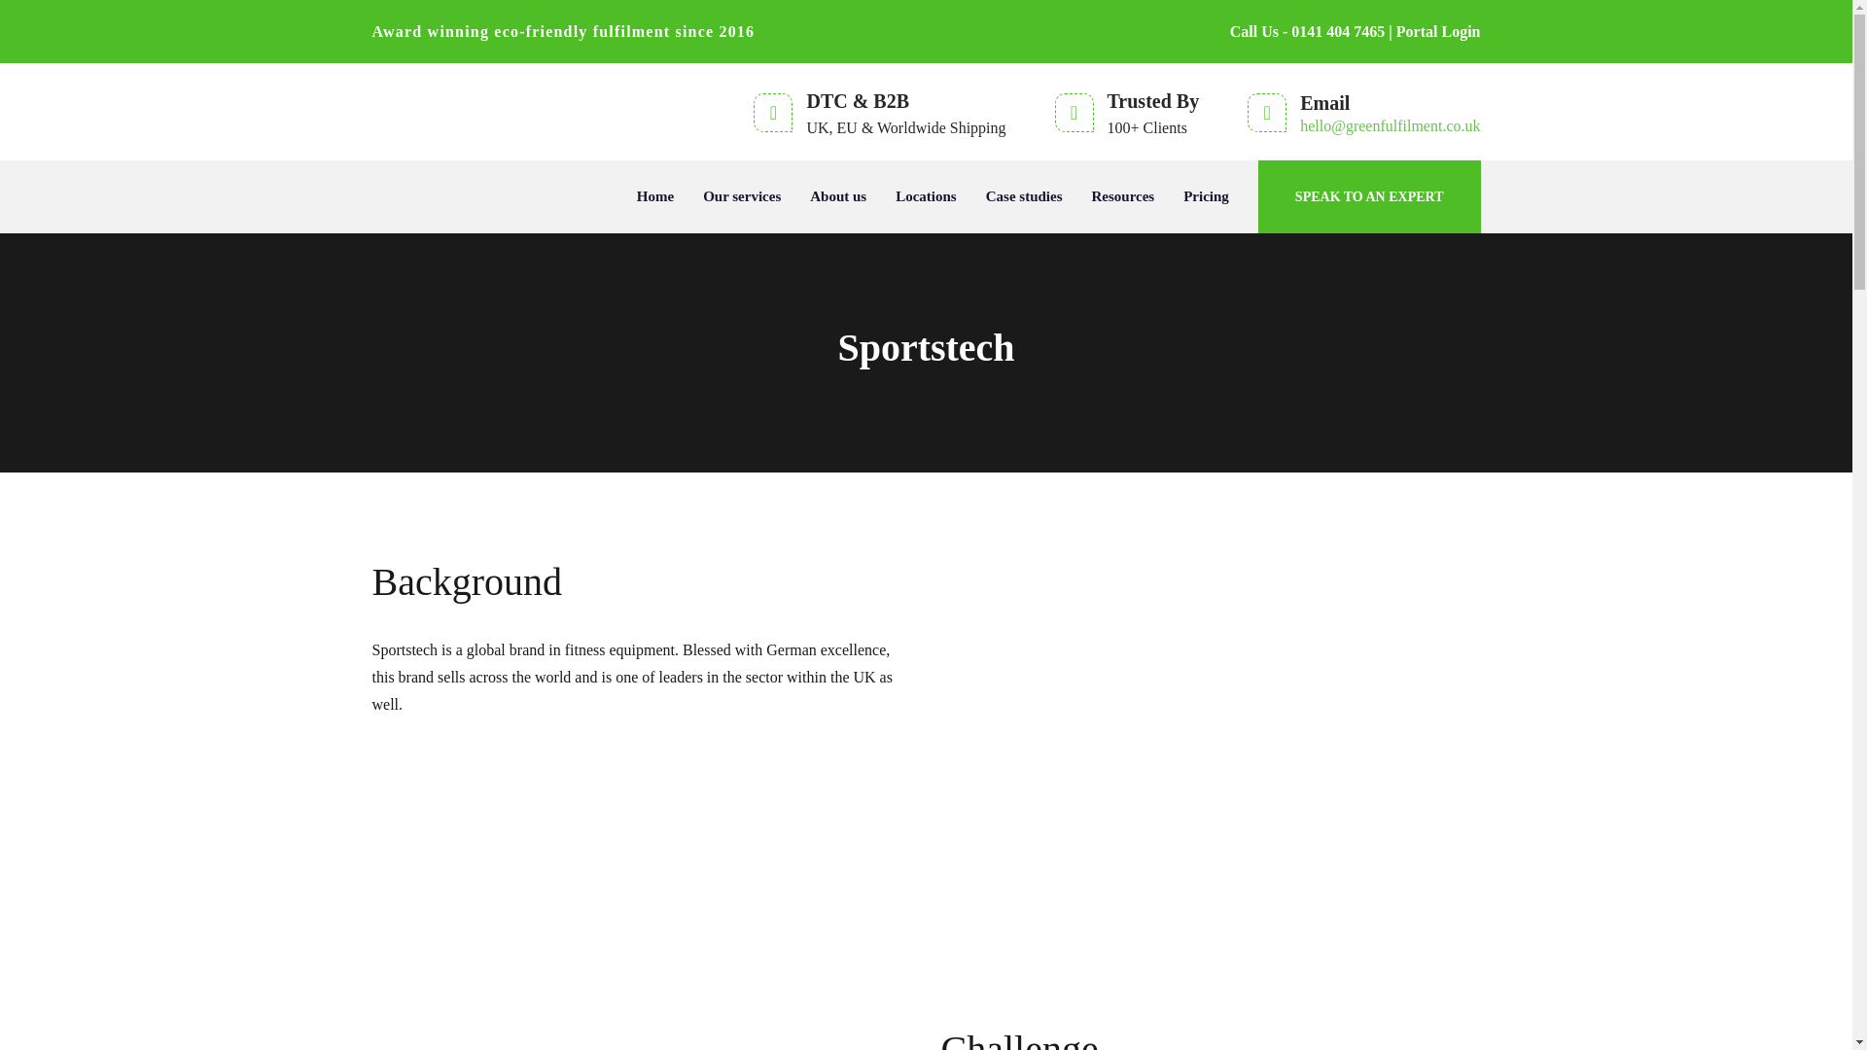 This screenshot has width=1867, height=1050. What do you see at coordinates (1299, 31) in the screenshot?
I see `Call Us - 0141 404 7465` at bounding box center [1299, 31].